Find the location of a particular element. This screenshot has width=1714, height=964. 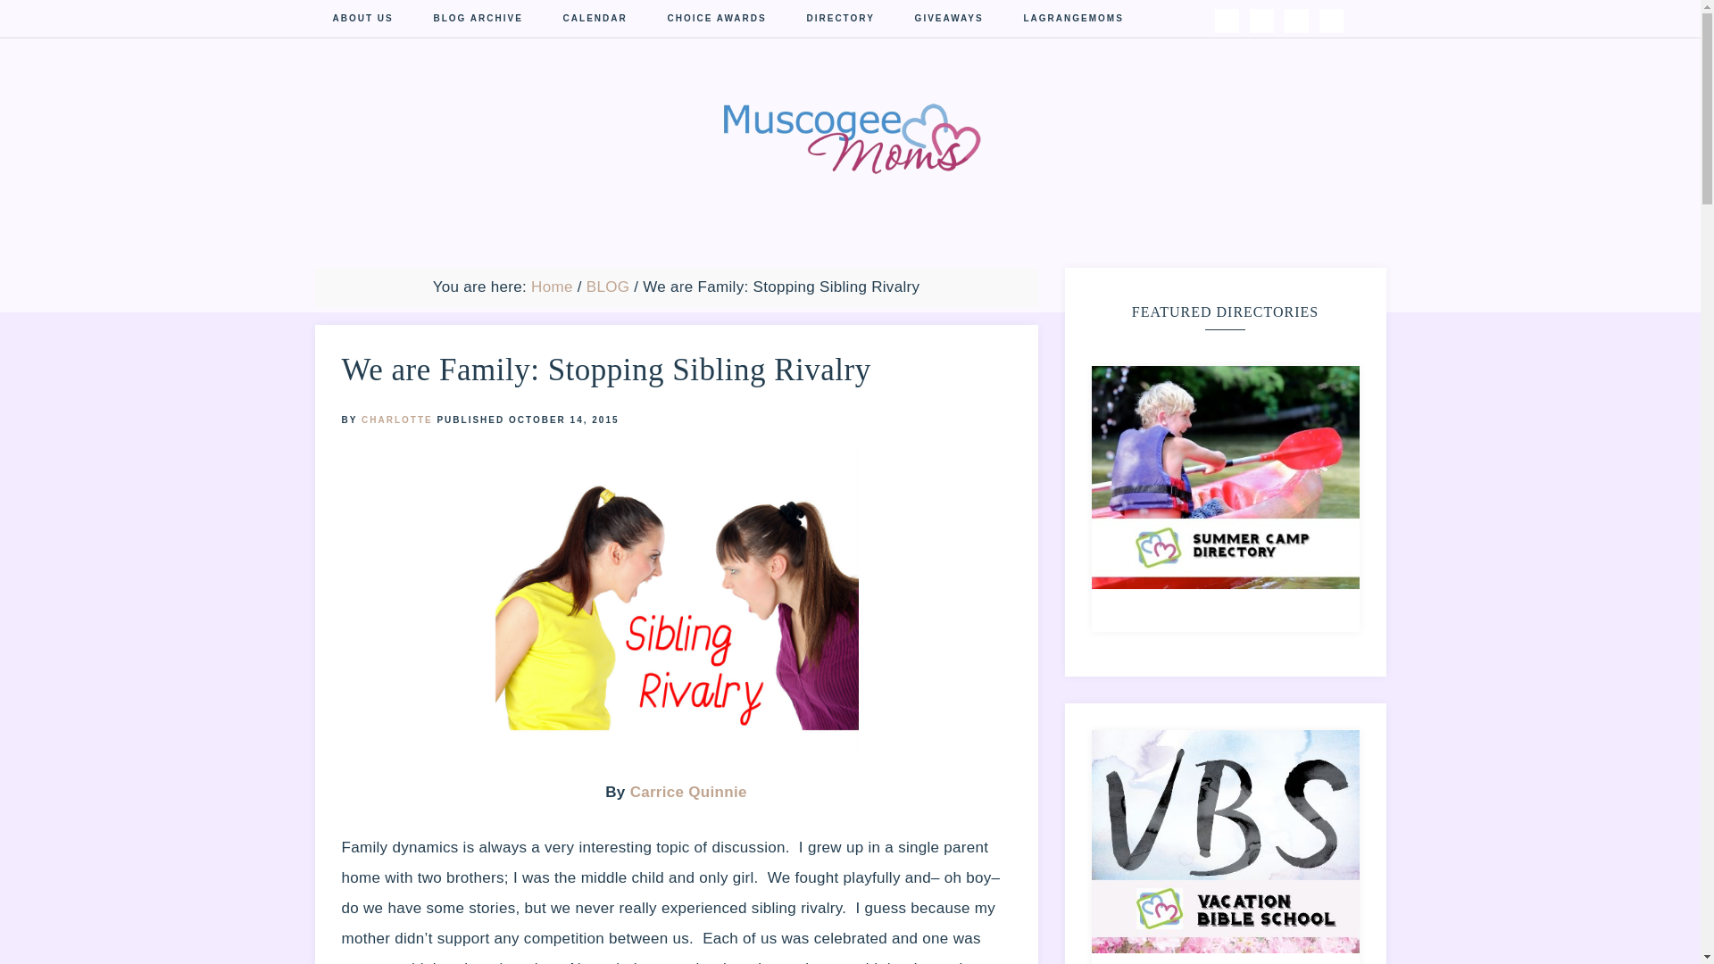

GIVEAWAYS is located at coordinates (948, 21).